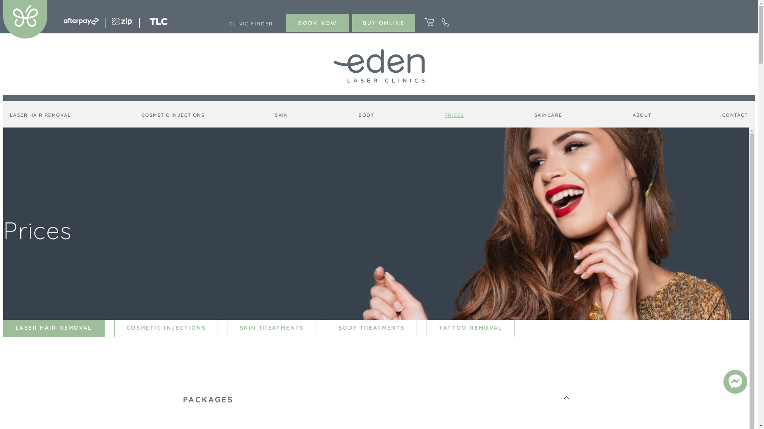 This screenshot has height=429, width=764. Describe the element at coordinates (446, 25) in the screenshot. I see `Call` at that location.